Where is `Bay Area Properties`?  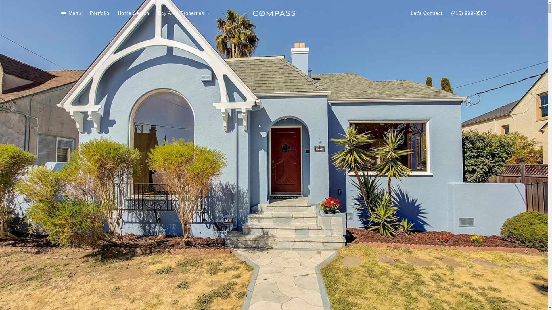
Bay Area Properties is located at coordinates (184, 13).